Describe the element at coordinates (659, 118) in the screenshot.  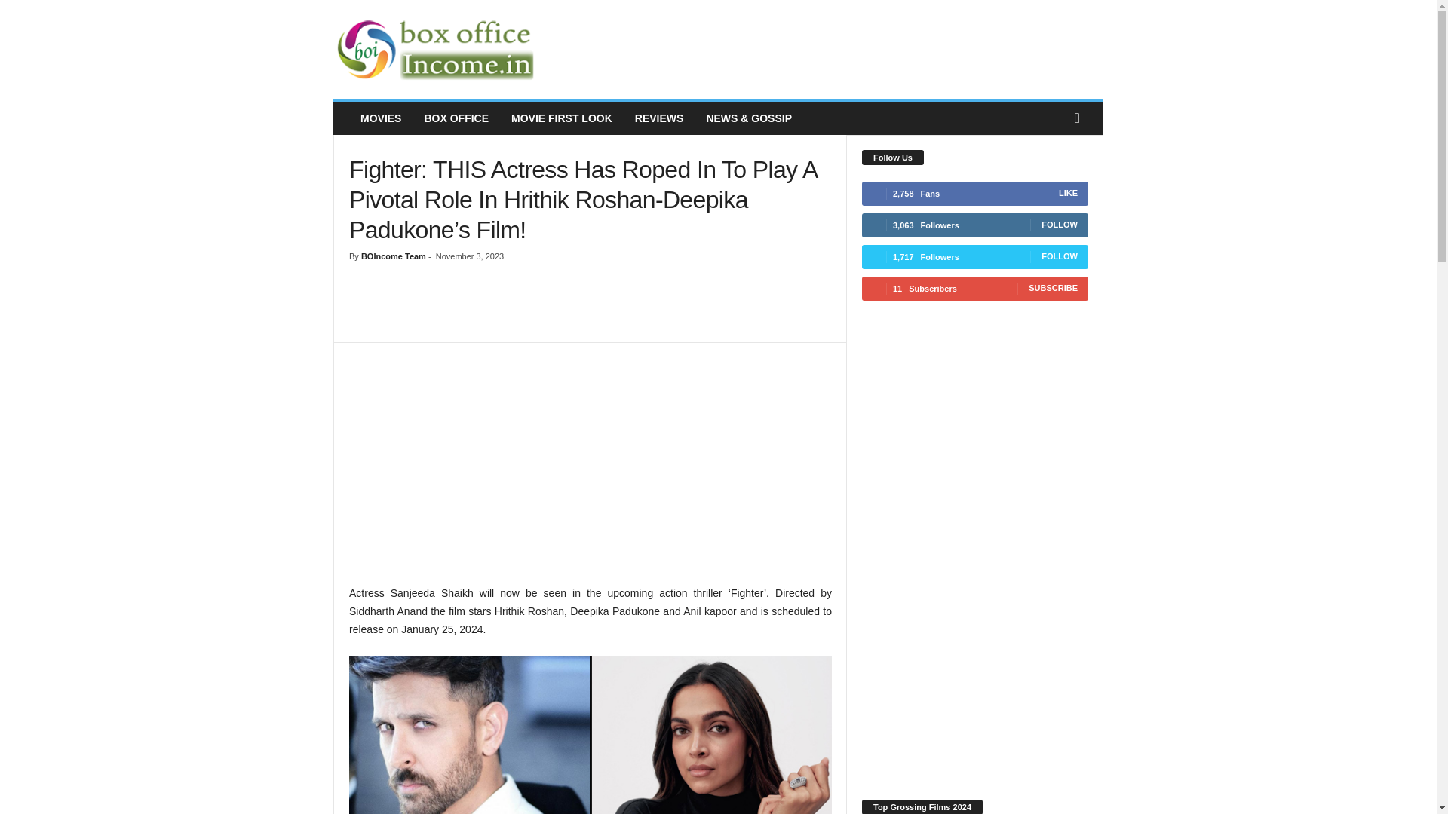
I see `REVIEWS` at that location.